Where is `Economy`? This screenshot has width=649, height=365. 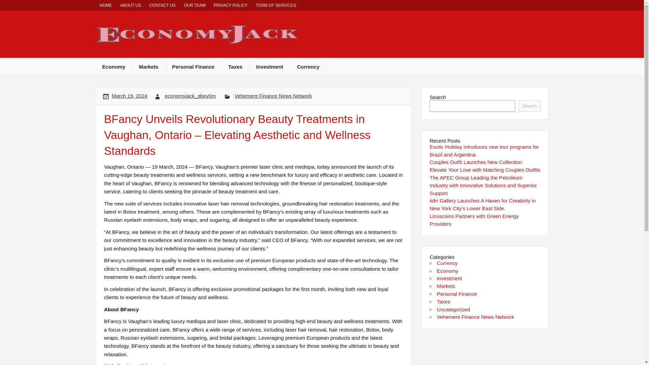 Economy is located at coordinates (114, 67).